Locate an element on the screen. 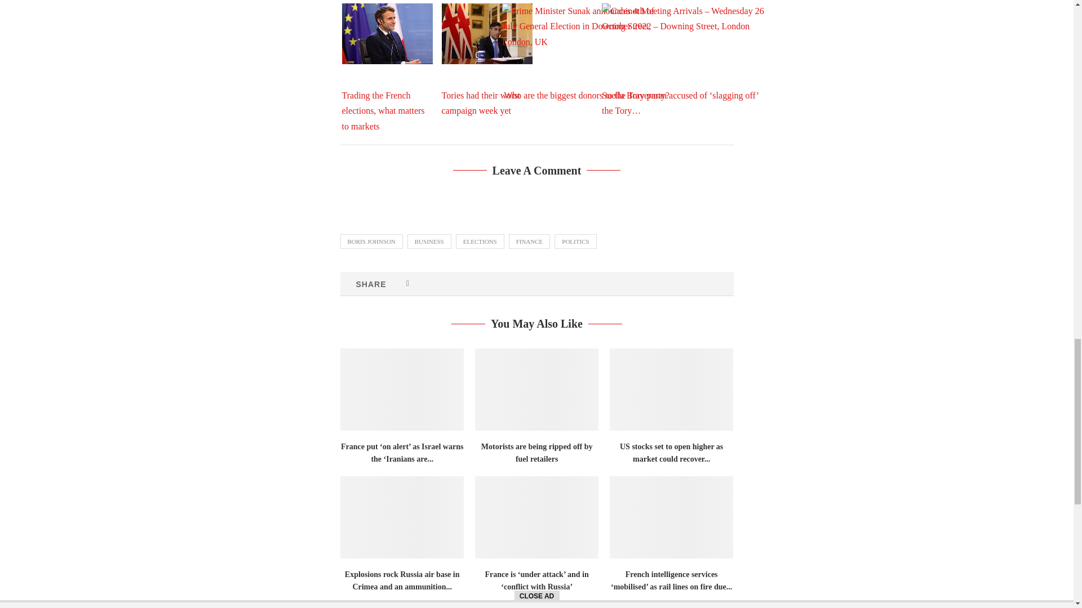  Motorists are being ripped off by fuel retailers is located at coordinates (366, 374).